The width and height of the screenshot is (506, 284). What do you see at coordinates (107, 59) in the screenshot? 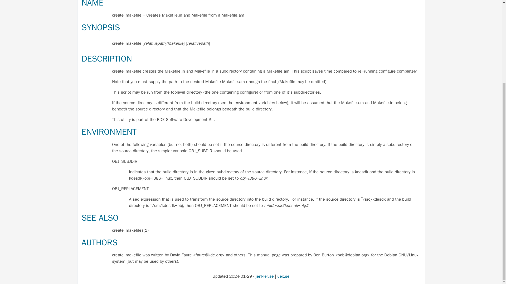
I see `DESCRIPTION` at bounding box center [107, 59].